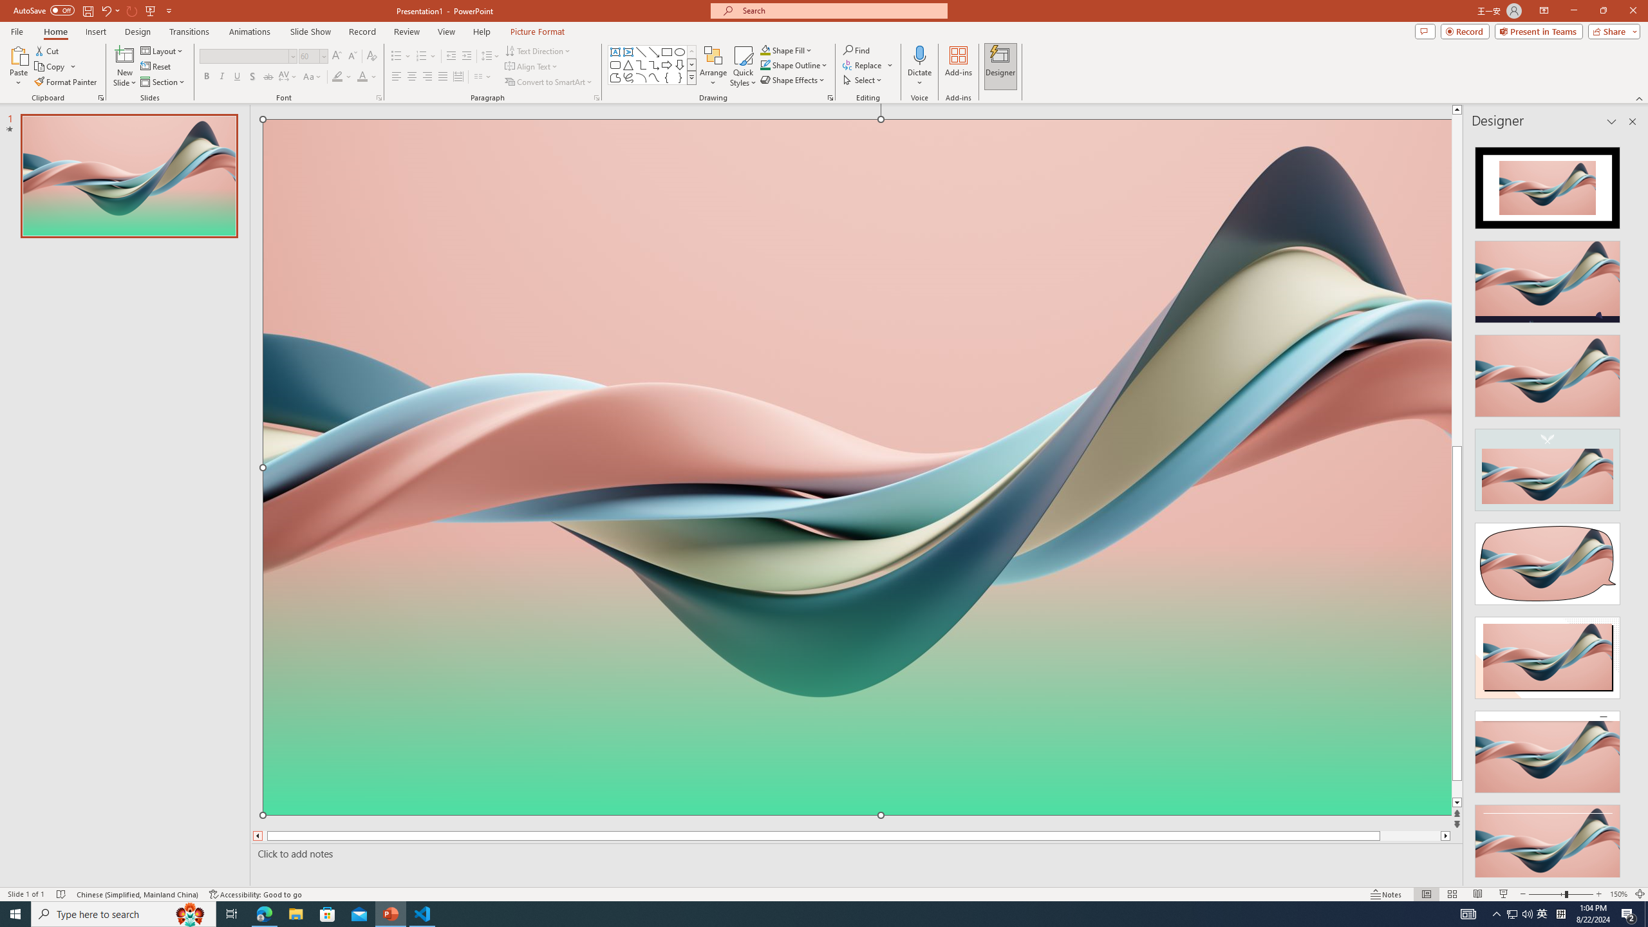  Describe the element at coordinates (1618, 894) in the screenshot. I see `Zoom 150%` at that location.